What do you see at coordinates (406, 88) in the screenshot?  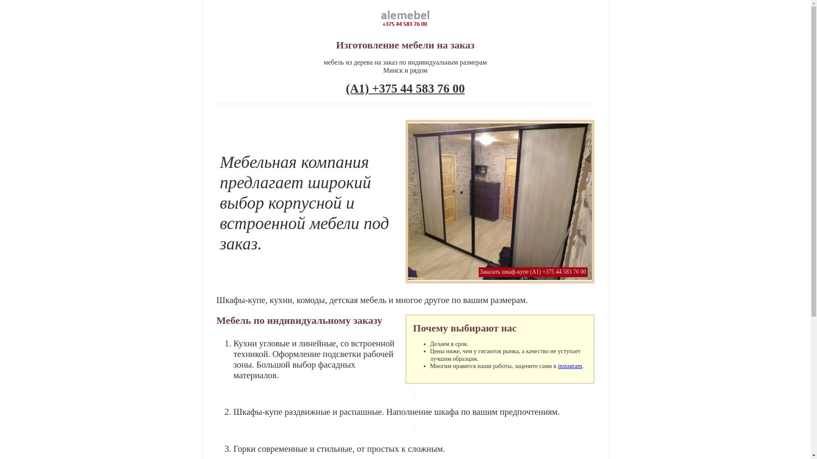 I see `(A1) +375 44 583 76 00` at bounding box center [406, 88].